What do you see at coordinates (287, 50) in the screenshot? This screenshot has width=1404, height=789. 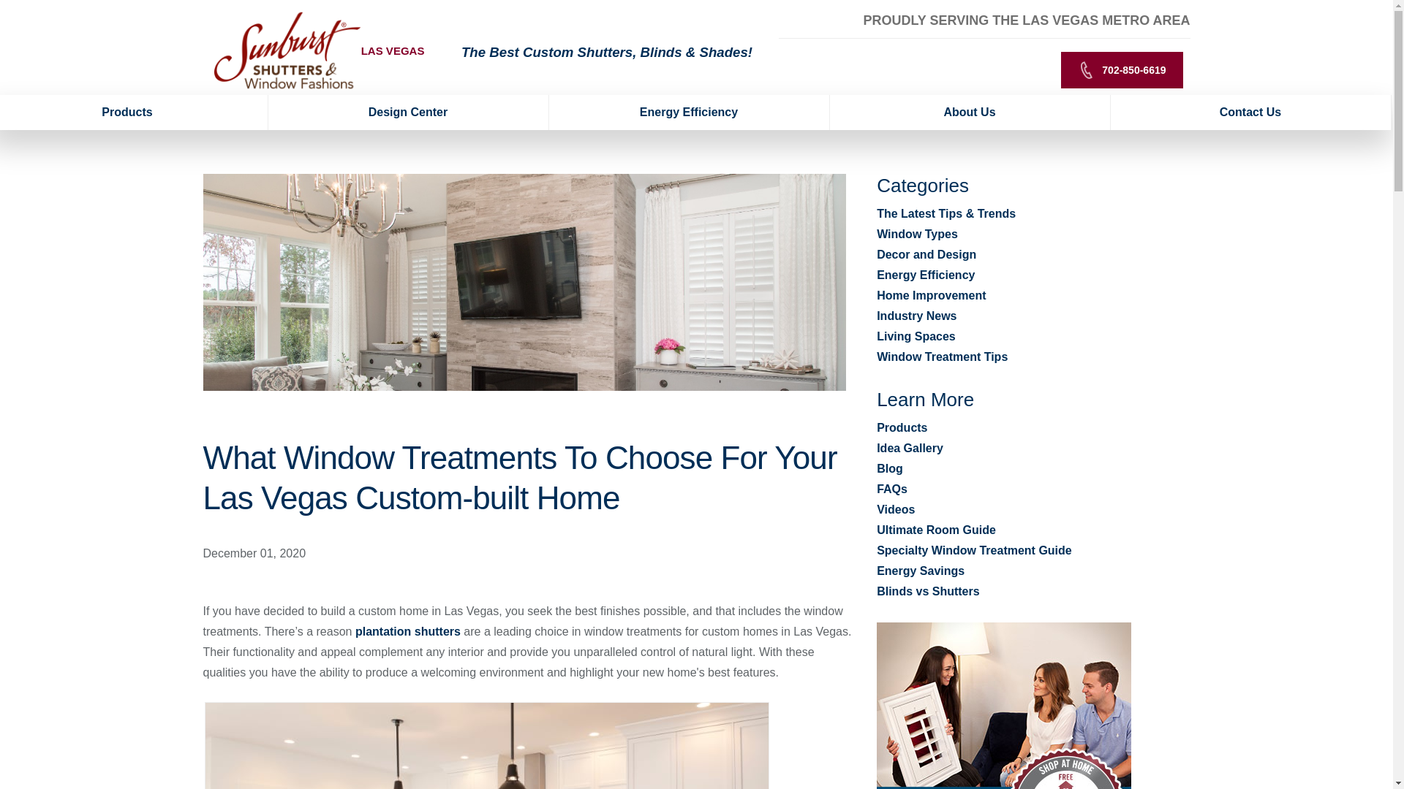 I see `Sunburst Shutters Las Vegas Home` at bounding box center [287, 50].